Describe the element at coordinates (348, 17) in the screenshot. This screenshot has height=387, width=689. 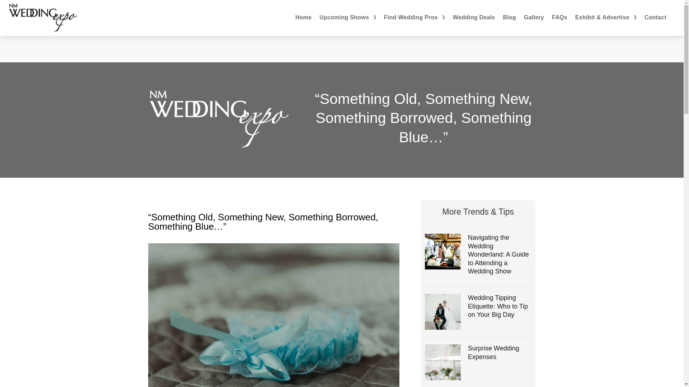
I see `Upcoming Shows` at that location.